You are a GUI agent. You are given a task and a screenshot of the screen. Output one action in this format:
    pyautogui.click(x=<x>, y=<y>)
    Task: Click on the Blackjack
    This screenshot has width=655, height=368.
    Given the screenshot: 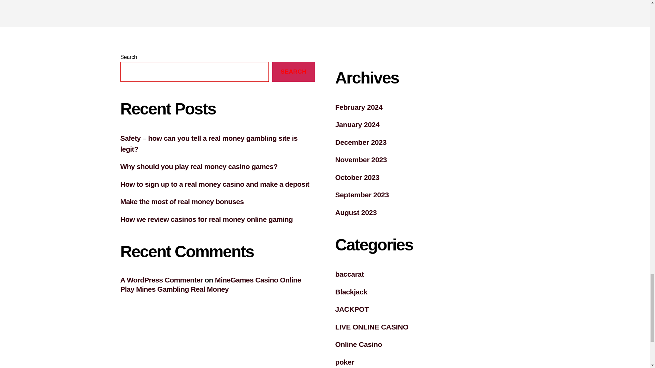 What is the action you would take?
    pyautogui.click(x=351, y=292)
    